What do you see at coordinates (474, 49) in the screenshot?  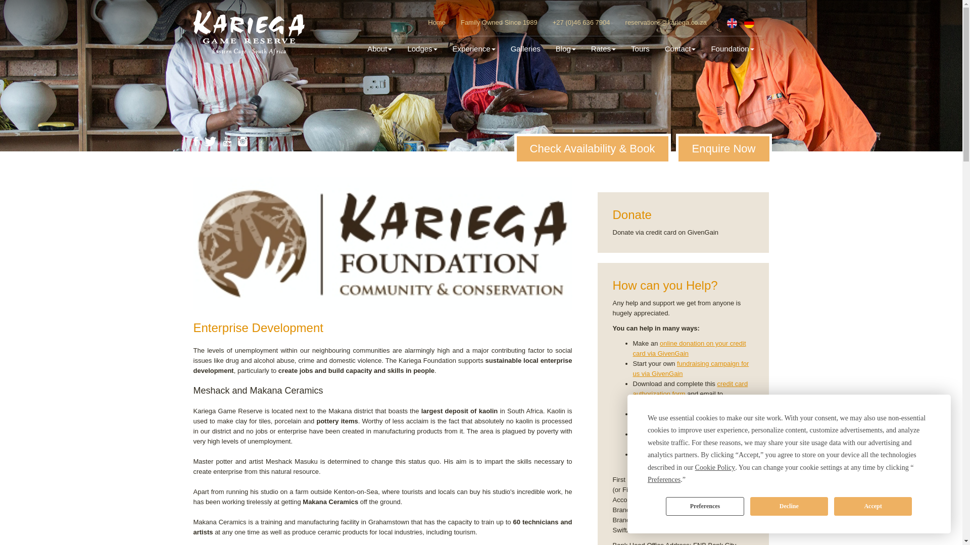 I see `Experience` at bounding box center [474, 49].